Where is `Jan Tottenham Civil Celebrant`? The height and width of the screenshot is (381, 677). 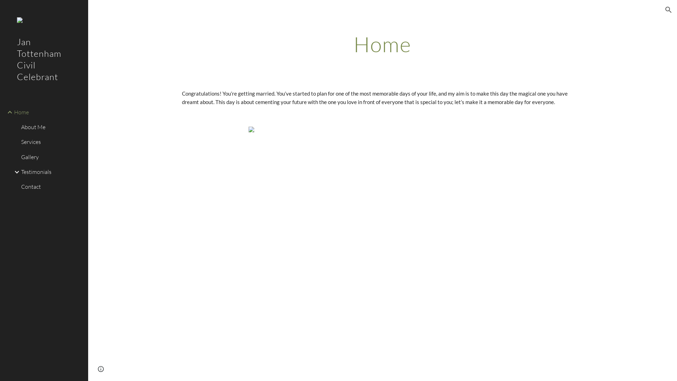 Jan Tottenham Civil Celebrant is located at coordinates (44, 69).